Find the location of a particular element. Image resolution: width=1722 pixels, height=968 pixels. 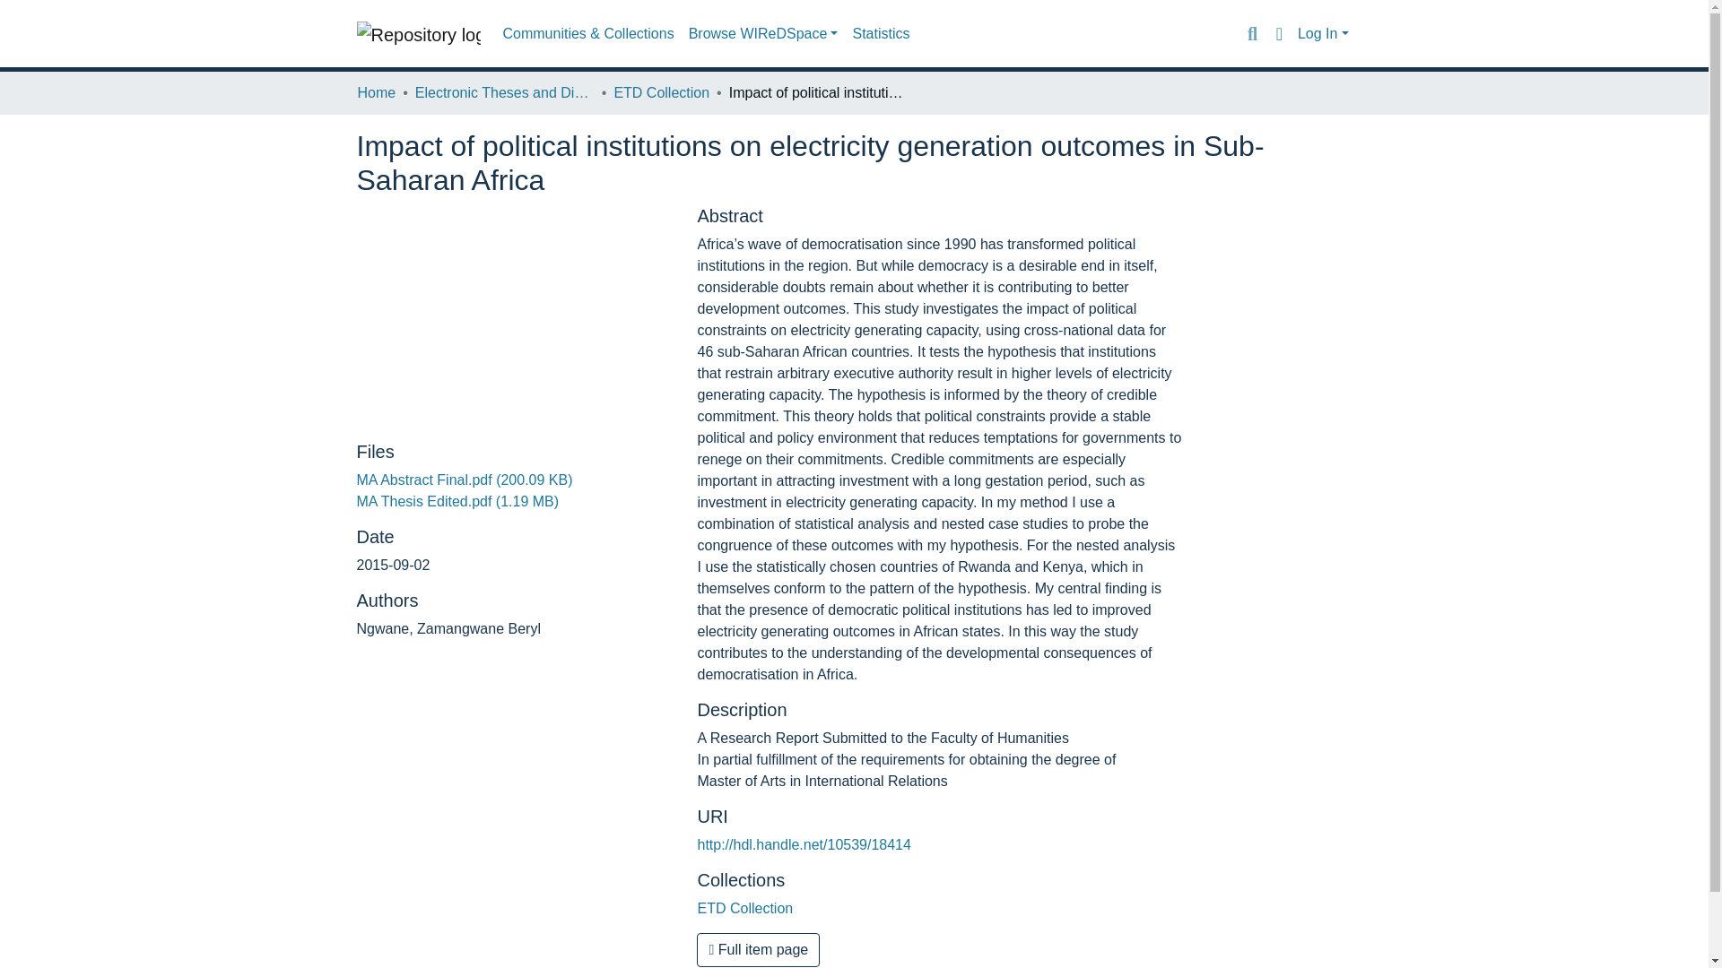

Language switch is located at coordinates (1279, 33).